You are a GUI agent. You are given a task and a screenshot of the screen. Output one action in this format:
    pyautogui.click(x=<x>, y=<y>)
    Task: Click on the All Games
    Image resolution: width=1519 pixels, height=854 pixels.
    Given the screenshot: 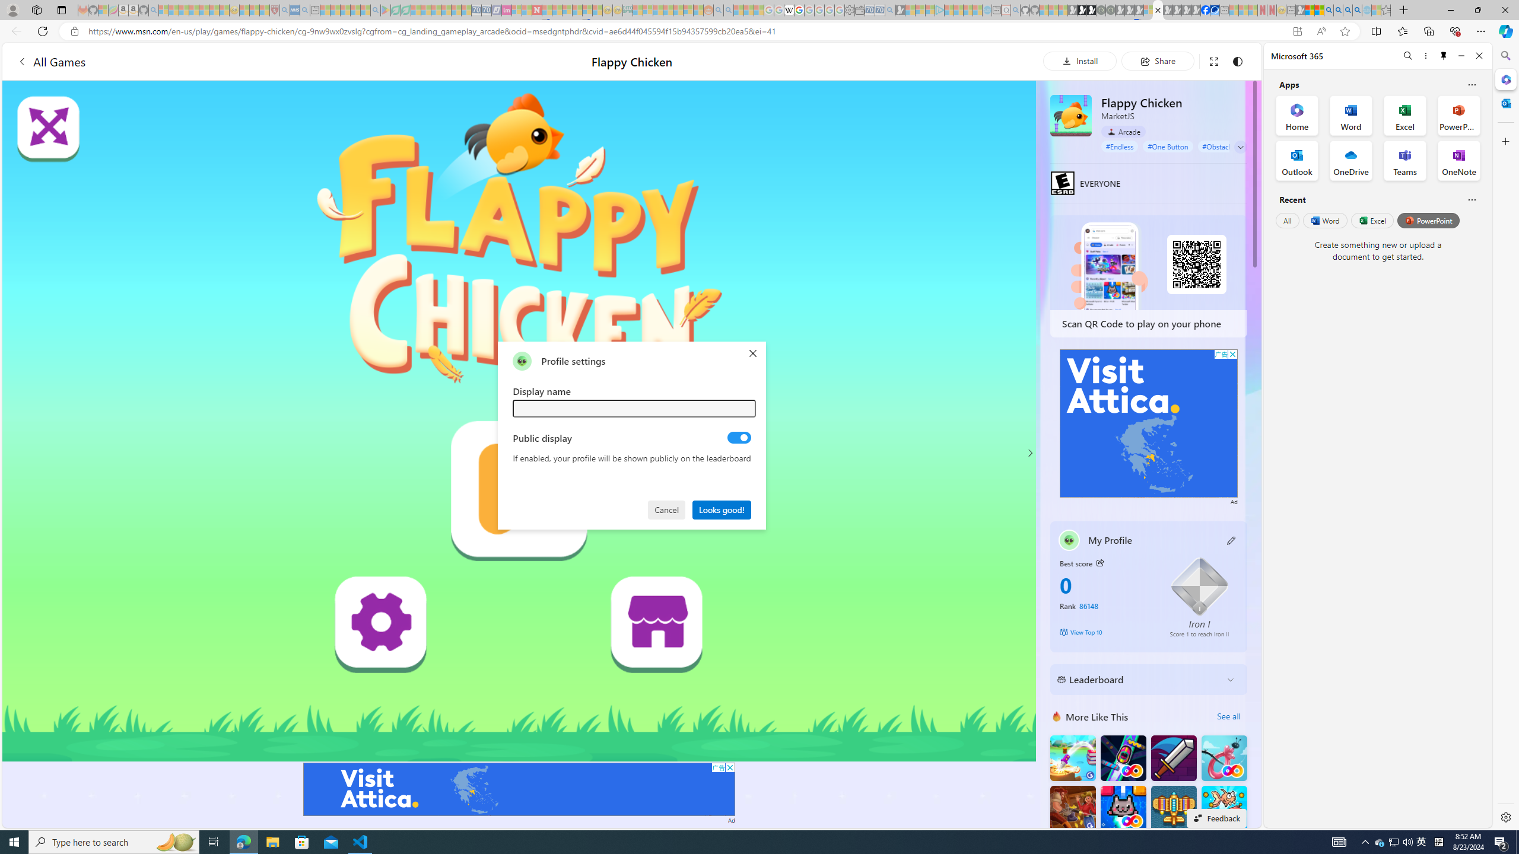 What is the action you would take?
    pyautogui.click(x=222, y=61)
    